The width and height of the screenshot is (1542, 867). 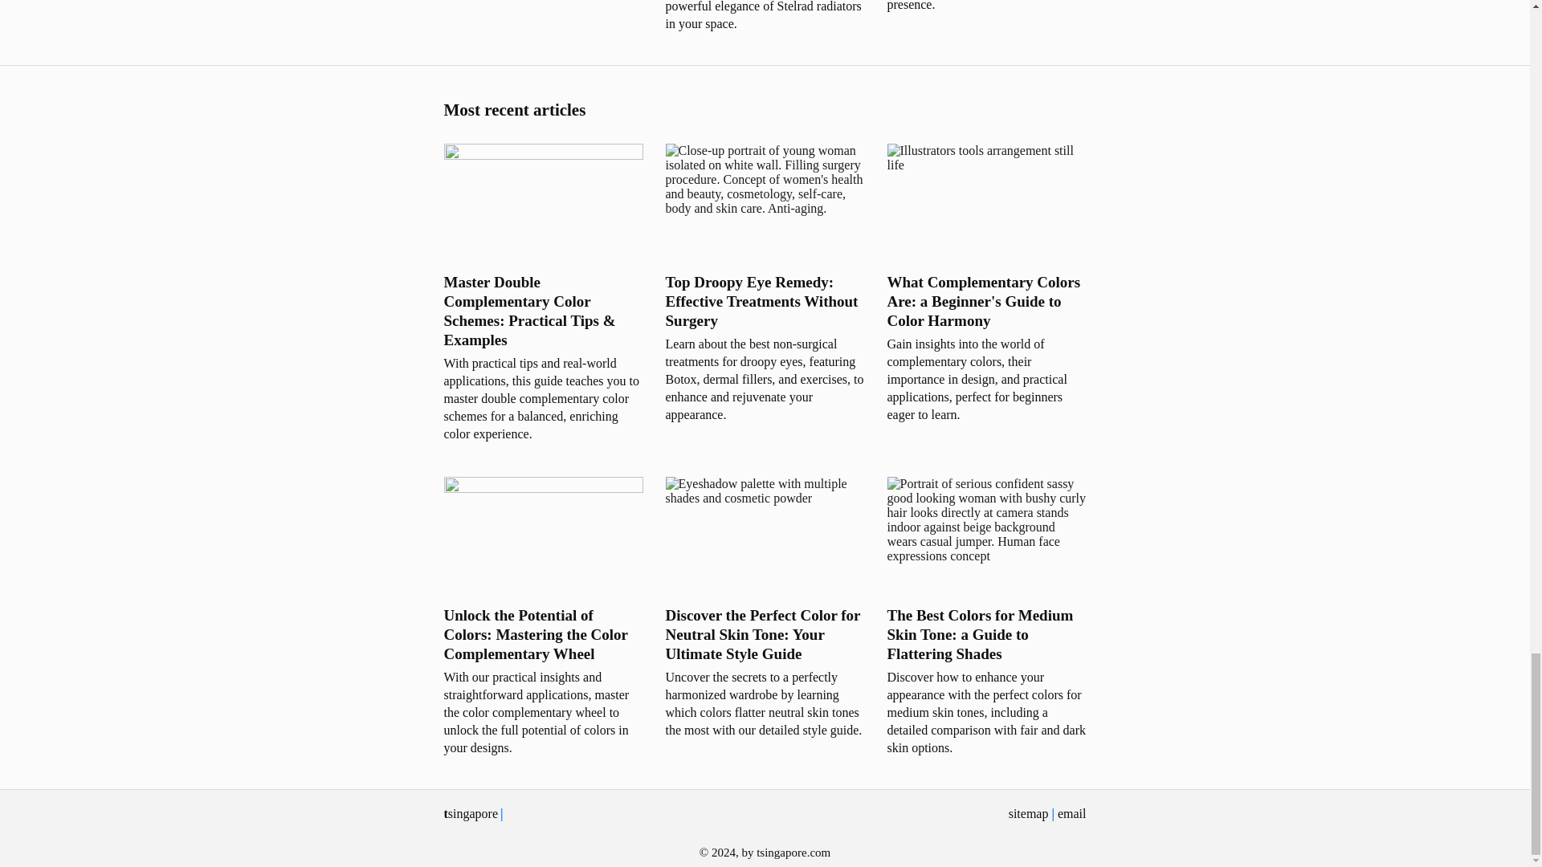 I want to click on email, so click(x=1072, y=813).